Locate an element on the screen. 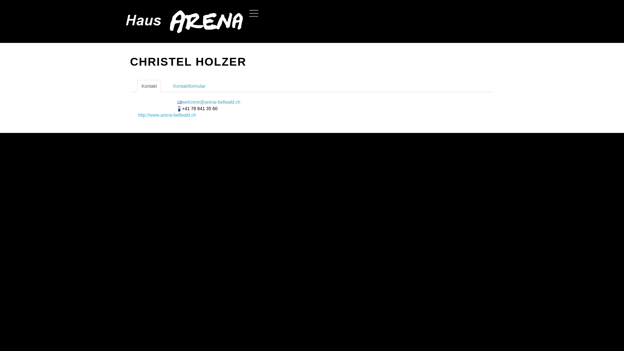 The width and height of the screenshot is (624, 351). Haus ARENA is located at coordinates (181, 21).